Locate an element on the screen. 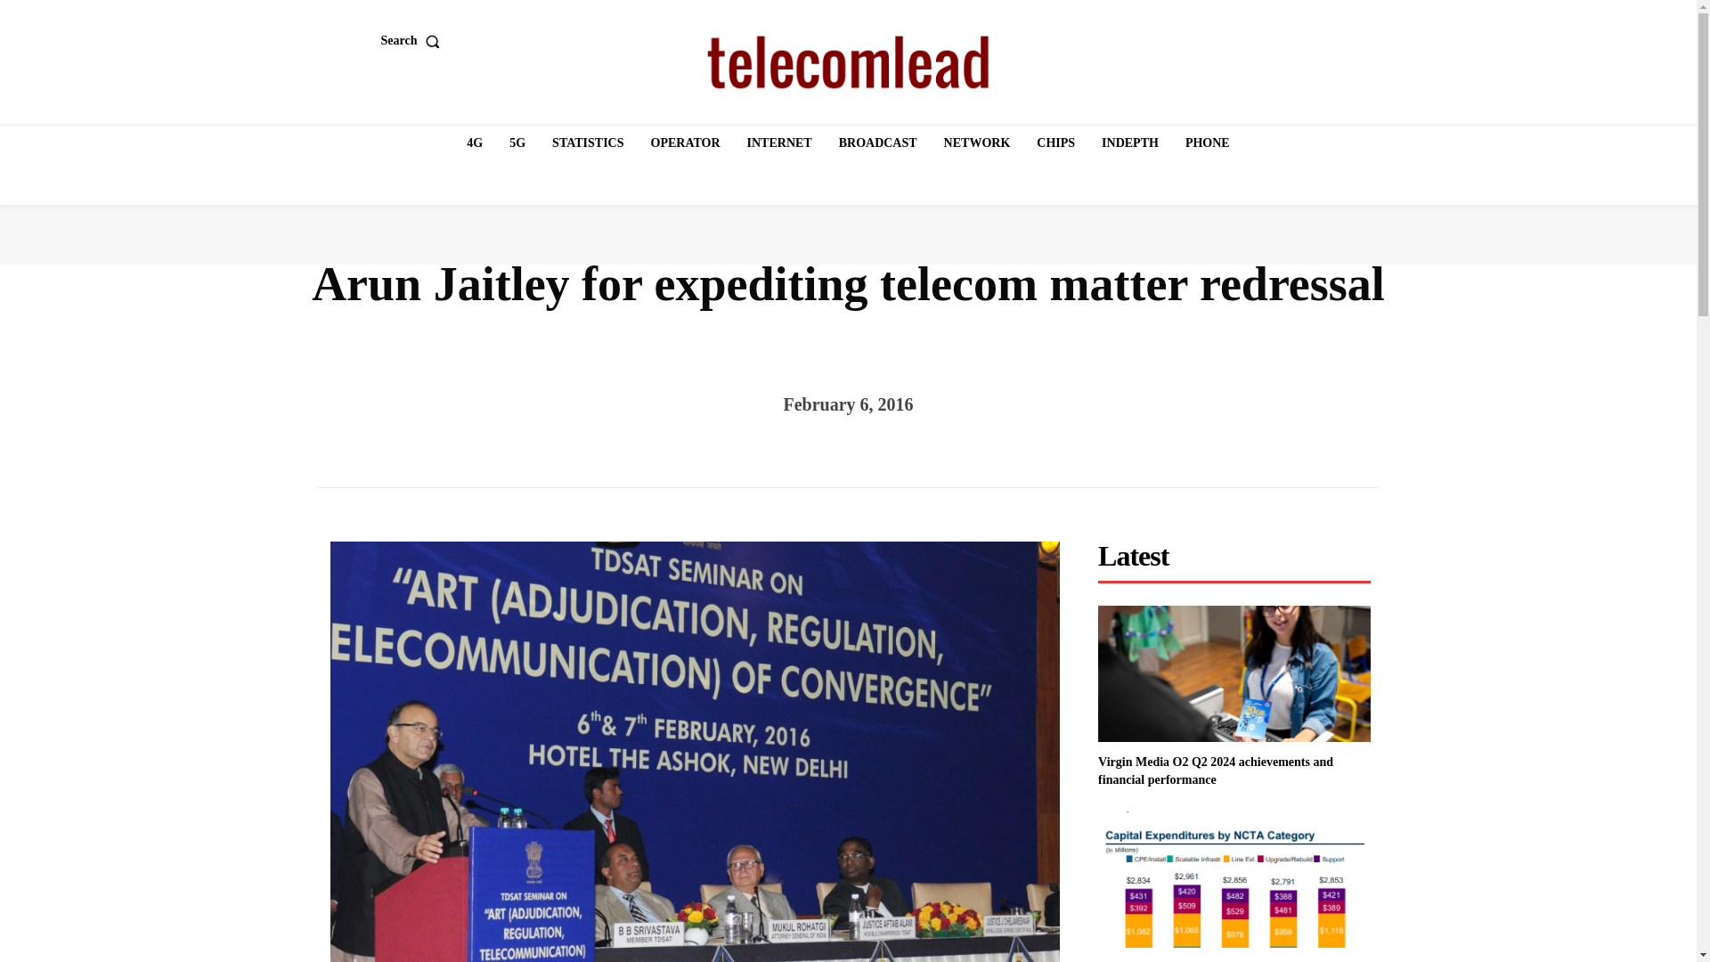  INDEPTH is located at coordinates (1129, 143).